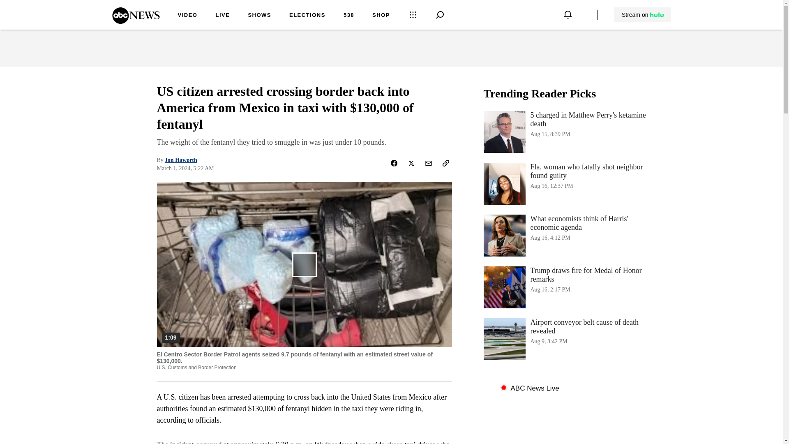 The image size is (789, 444). What do you see at coordinates (565, 339) in the screenshot?
I see `ELECTIONS` at bounding box center [565, 339].